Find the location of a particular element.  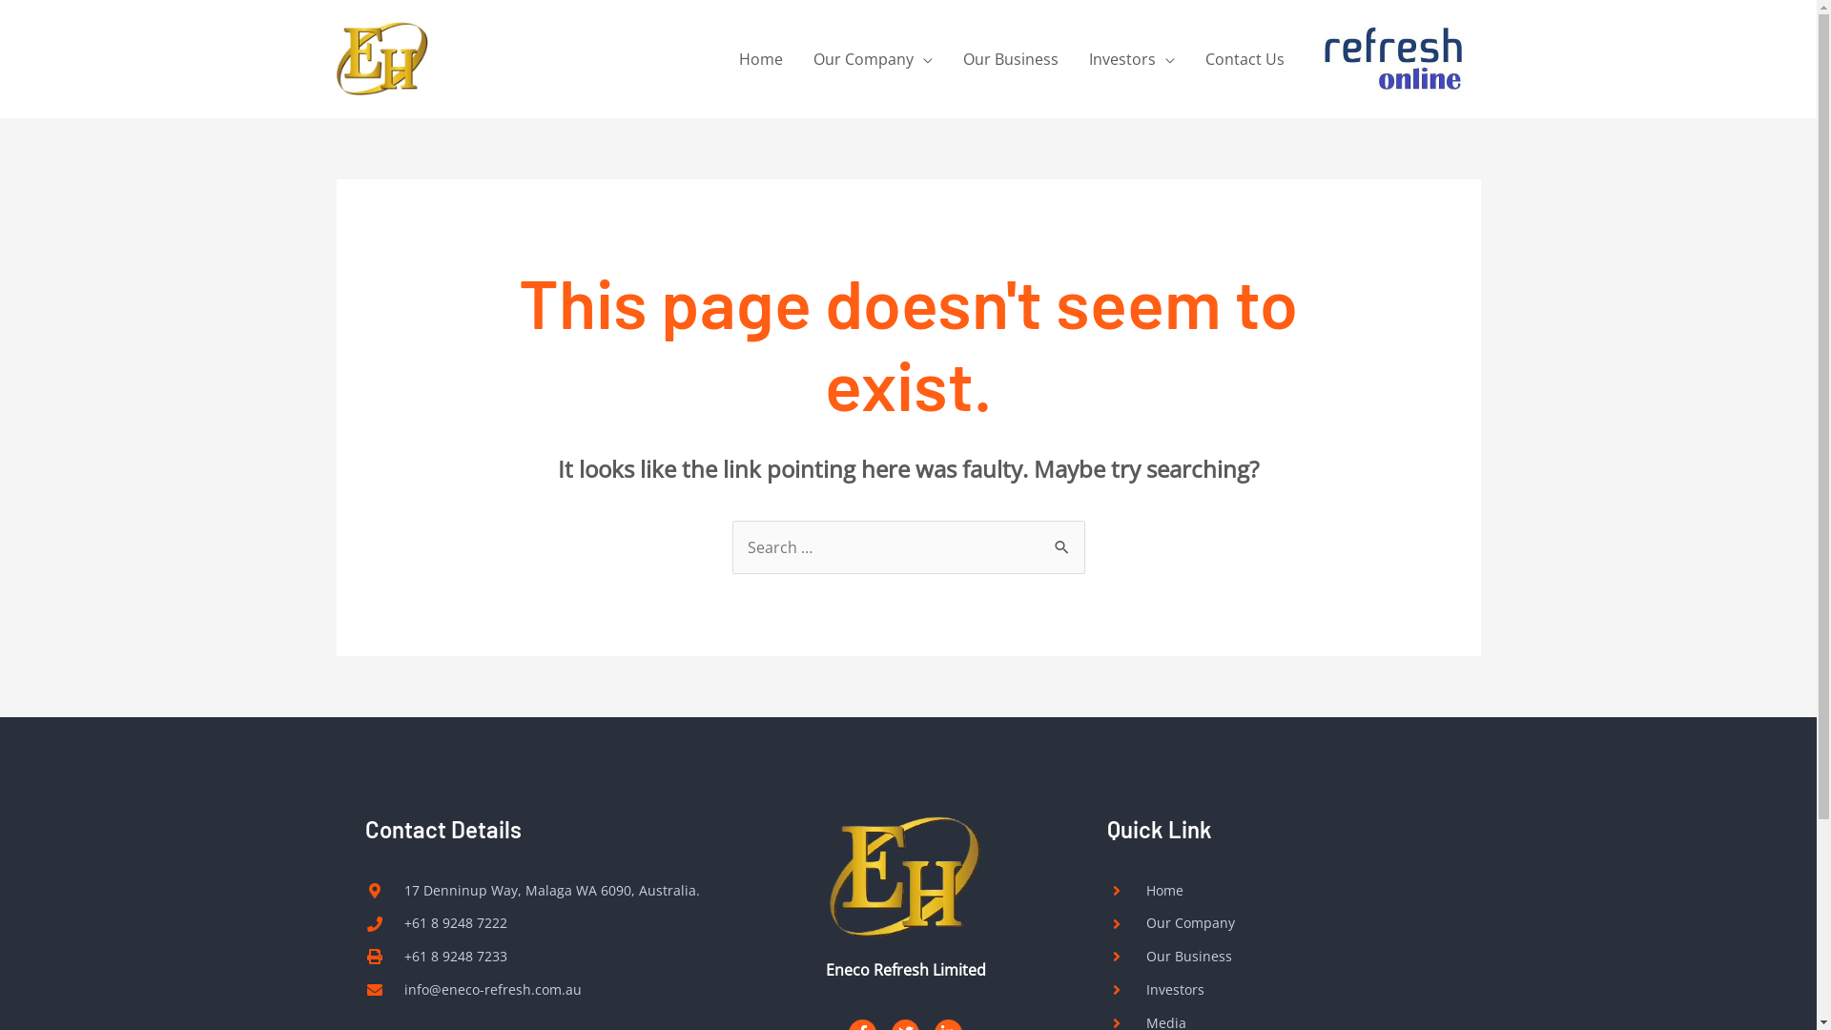

Our Company is located at coordinates (872, 59).